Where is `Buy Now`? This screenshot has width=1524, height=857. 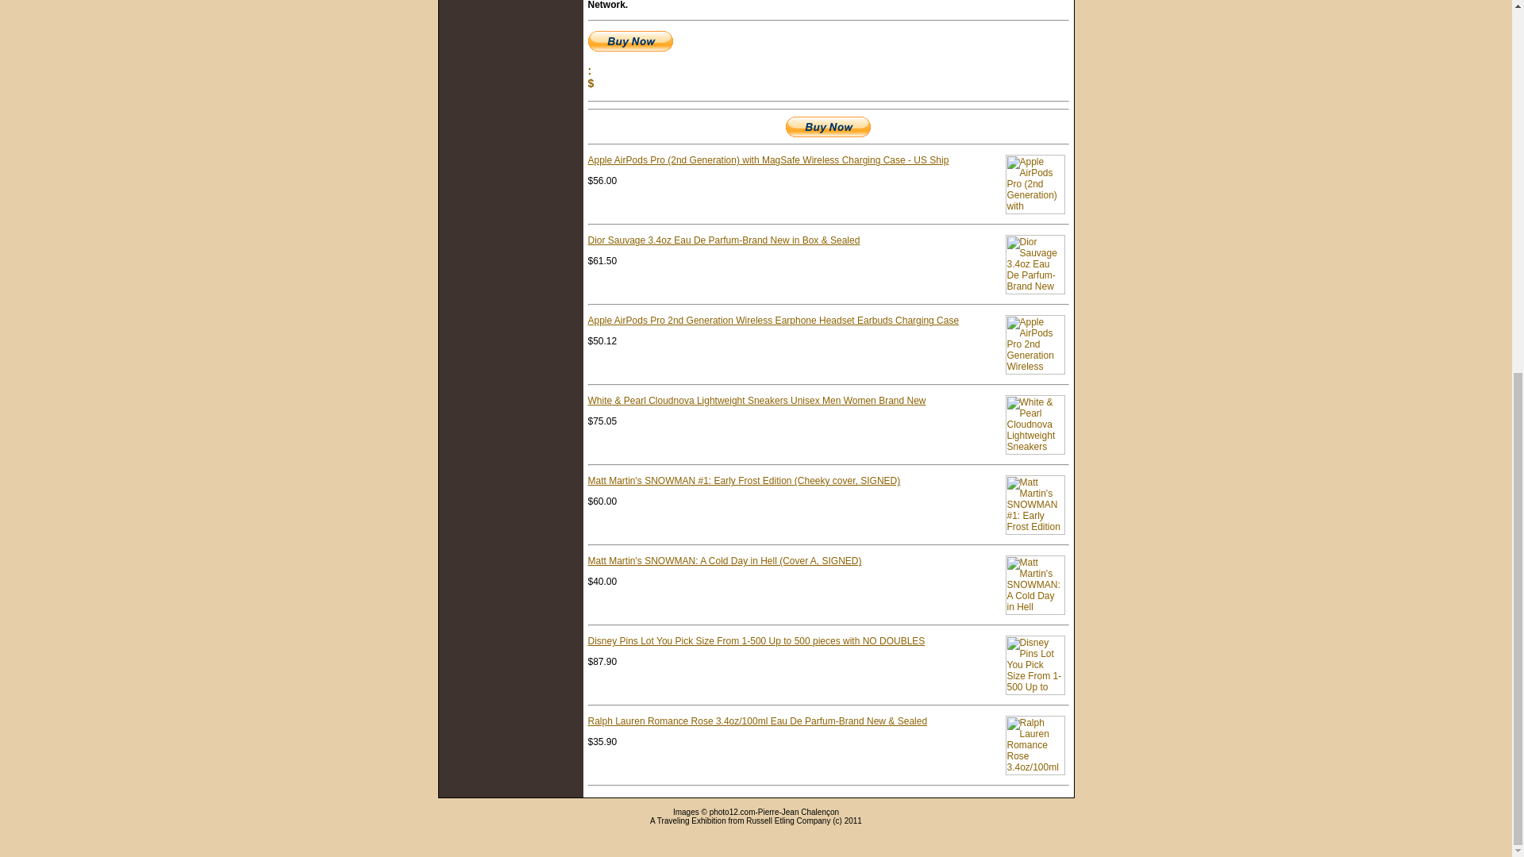 Buy Now is located at coordinates (828, 126).